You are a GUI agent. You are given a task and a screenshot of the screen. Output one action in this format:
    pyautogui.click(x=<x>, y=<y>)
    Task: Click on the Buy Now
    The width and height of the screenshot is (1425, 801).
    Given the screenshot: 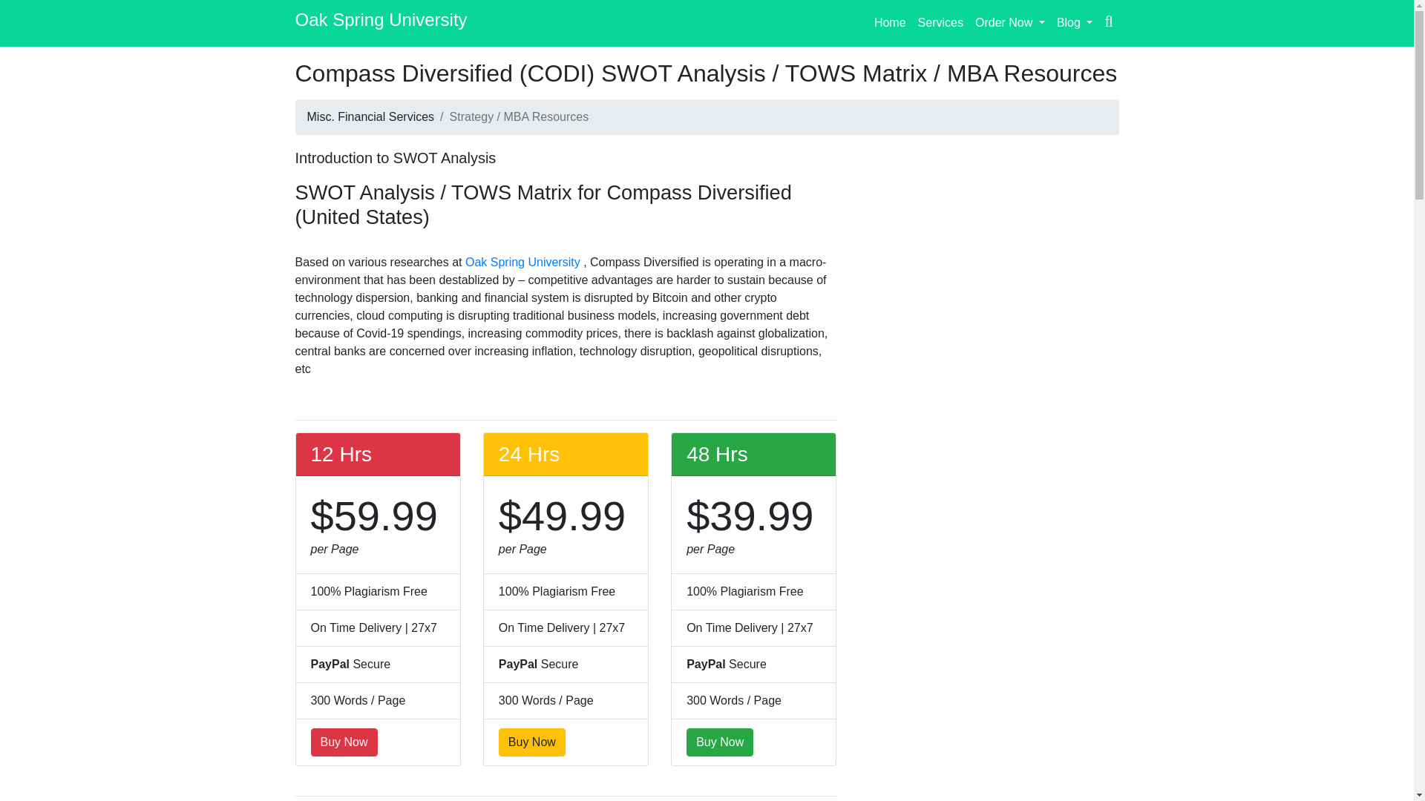 What is the action you would take?
    pyautogui.click(x=720, y=742)
    